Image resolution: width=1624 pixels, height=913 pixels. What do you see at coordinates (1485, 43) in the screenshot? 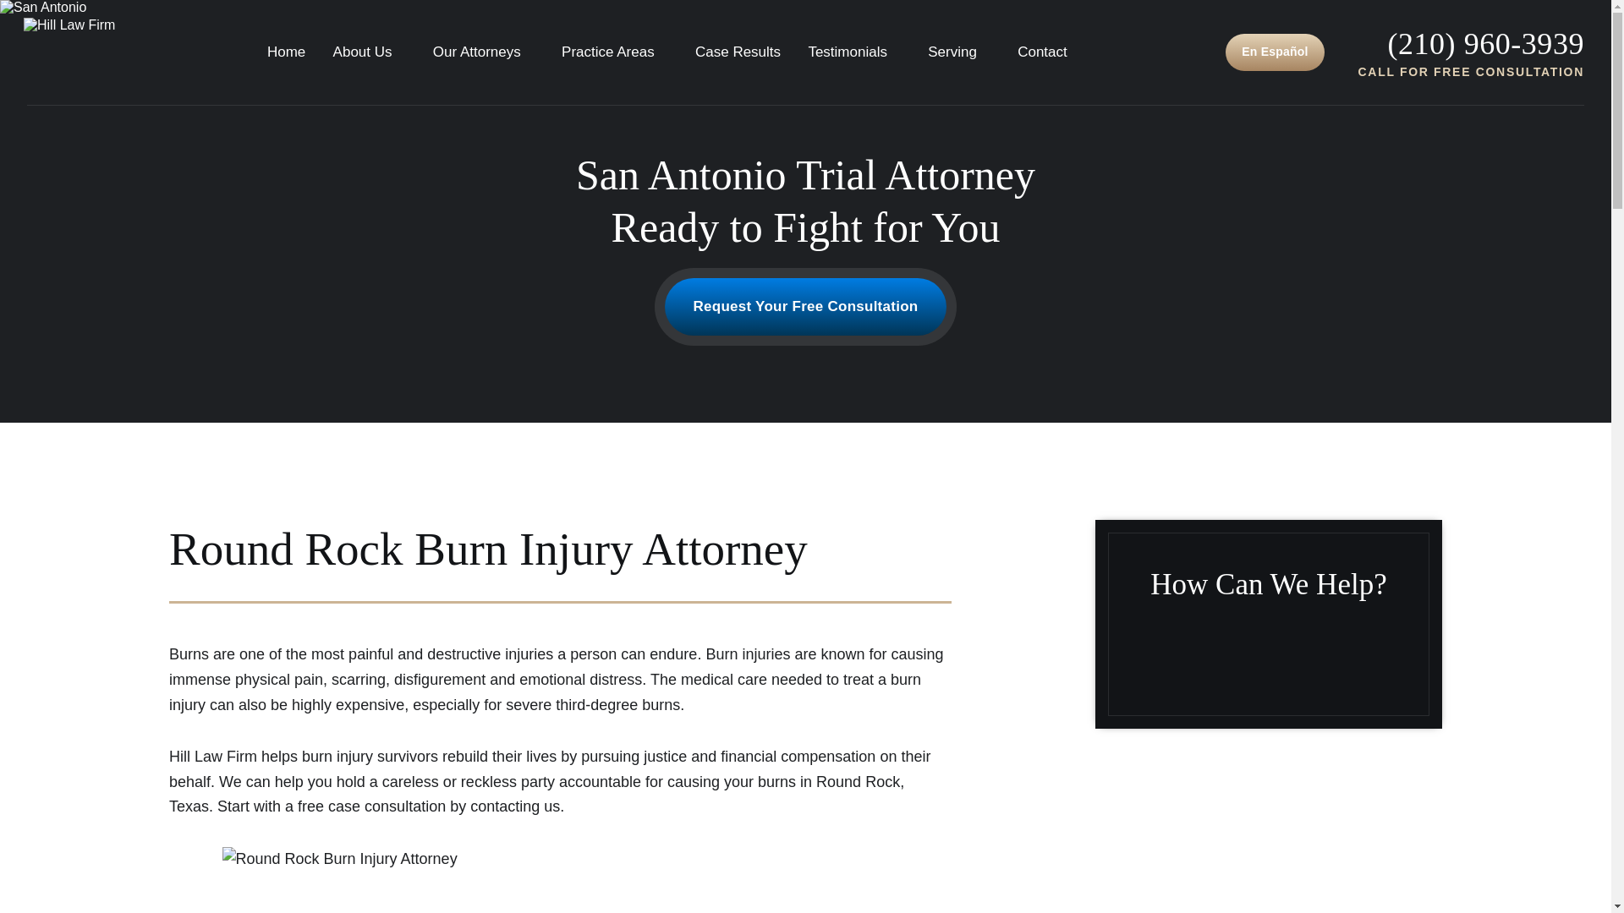
I see `P` at bounding box center [1485, 43].